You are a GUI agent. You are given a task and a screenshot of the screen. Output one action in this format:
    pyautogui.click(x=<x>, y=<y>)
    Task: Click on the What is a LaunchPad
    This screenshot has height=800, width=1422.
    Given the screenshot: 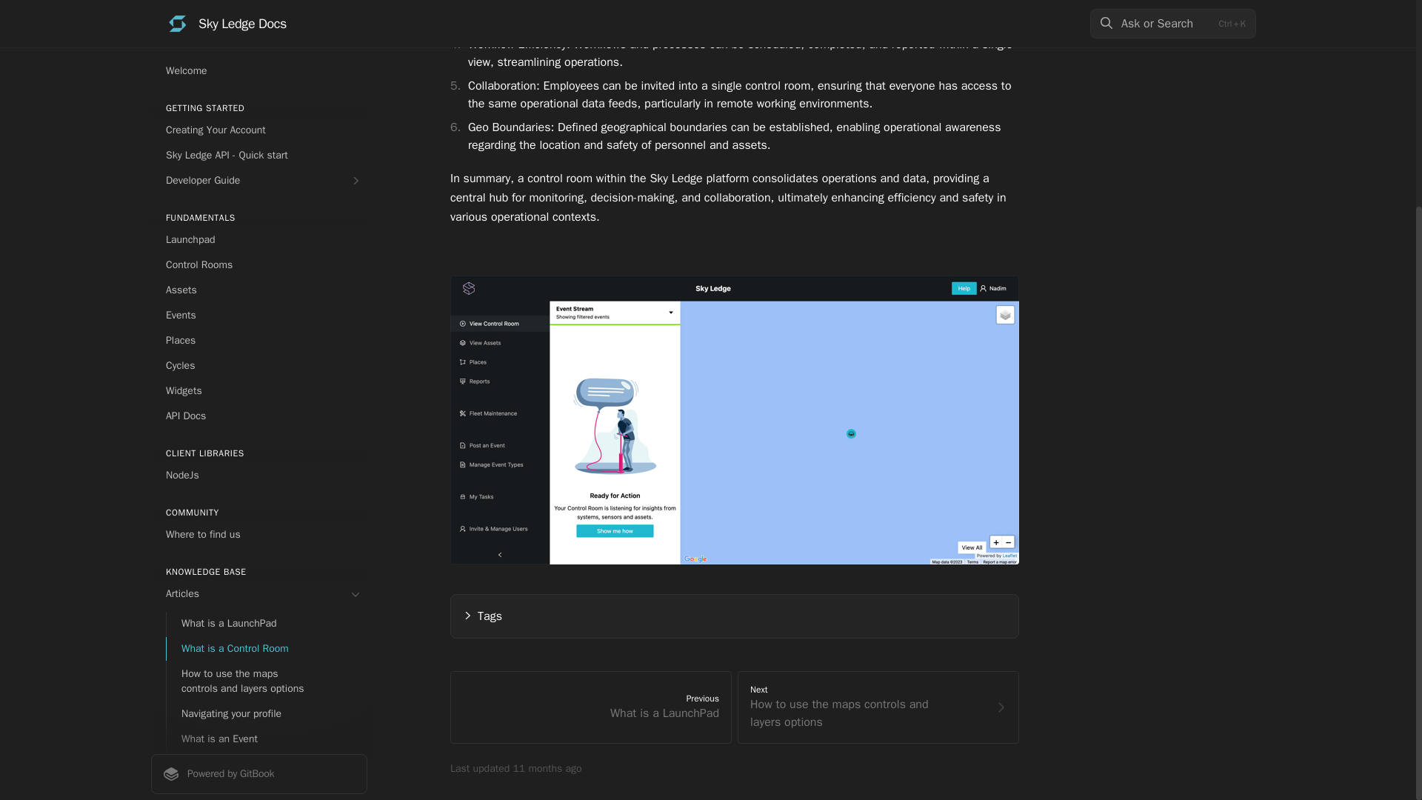 What is the action you would take?
    pyautogui.click(x=267, y=345)
    